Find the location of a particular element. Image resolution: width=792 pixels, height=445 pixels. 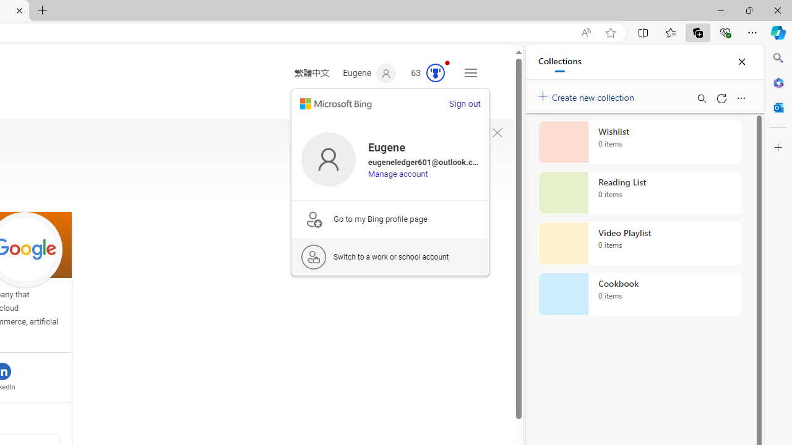

Manage account is located at coordinates (398, 174).